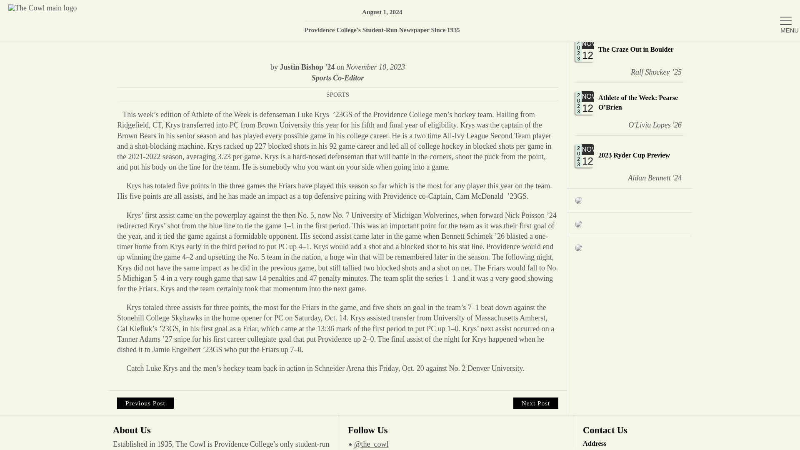 The width and height of the screenshot is (800, 450). Describe the element at coordinates (701, 68) in the screenshot. I see `Home` at that location.